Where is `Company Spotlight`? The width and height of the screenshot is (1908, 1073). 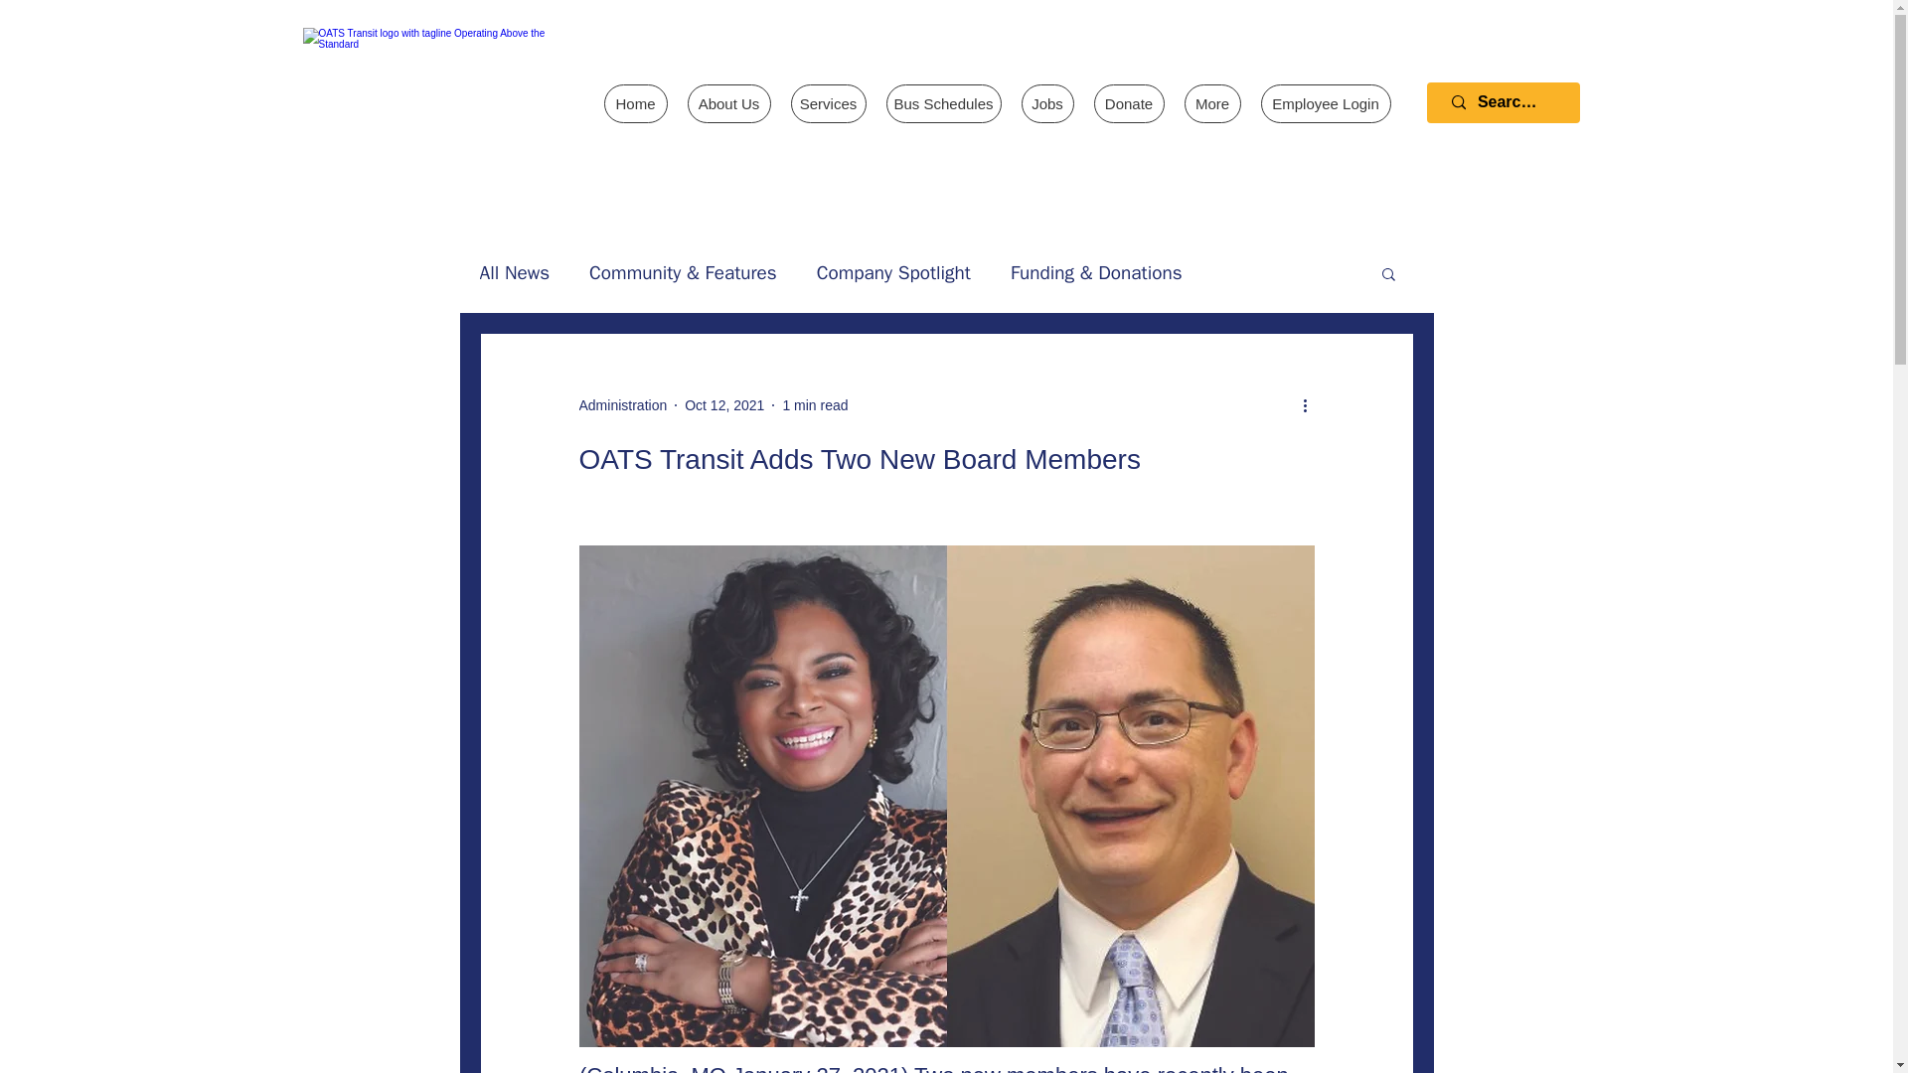 Company Spotlight is located at coordinates (893, 273).